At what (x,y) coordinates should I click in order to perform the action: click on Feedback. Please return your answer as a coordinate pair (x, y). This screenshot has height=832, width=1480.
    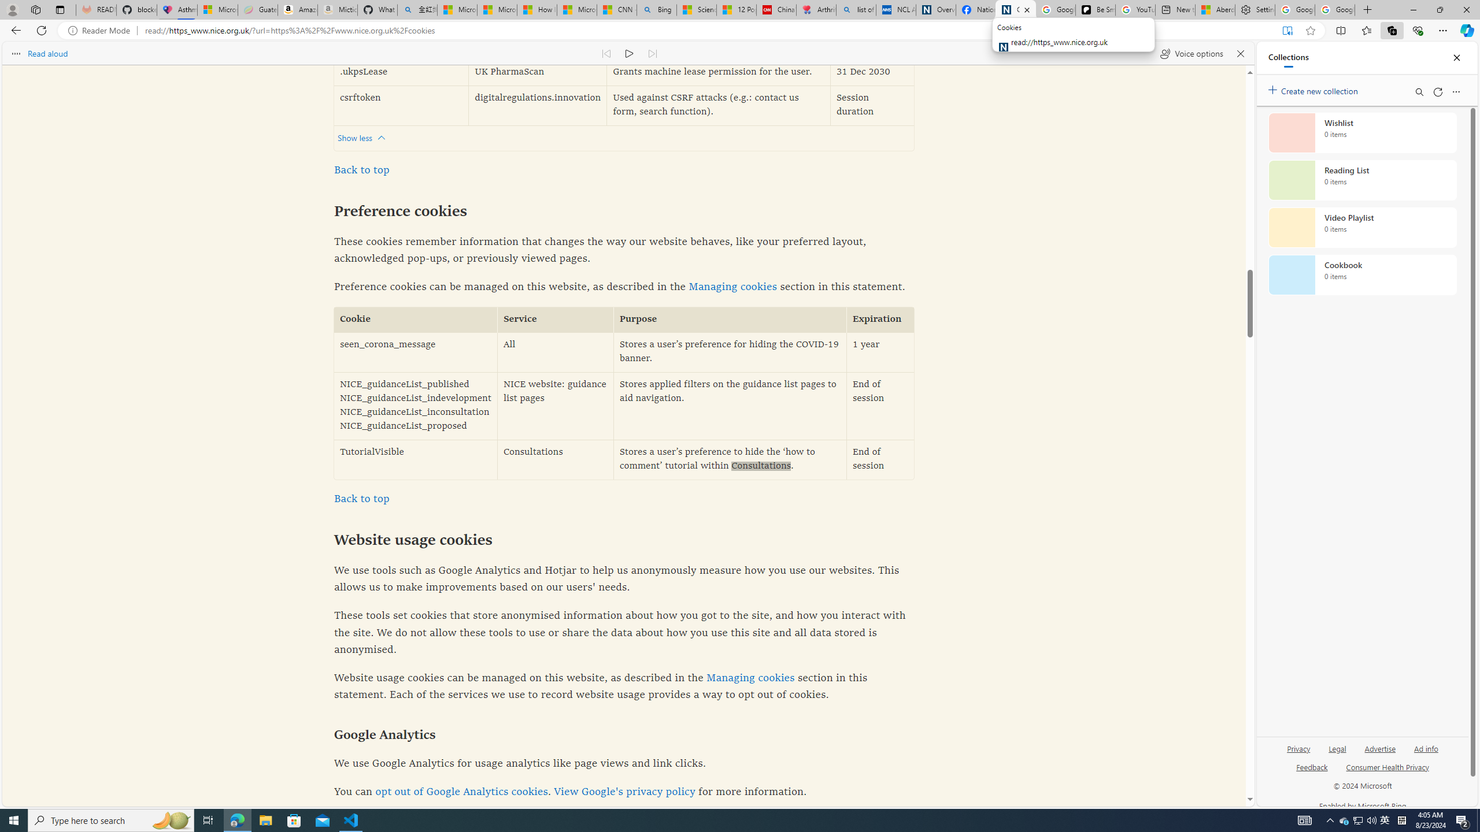
    Looking at the image, I should click on (1312, 772).